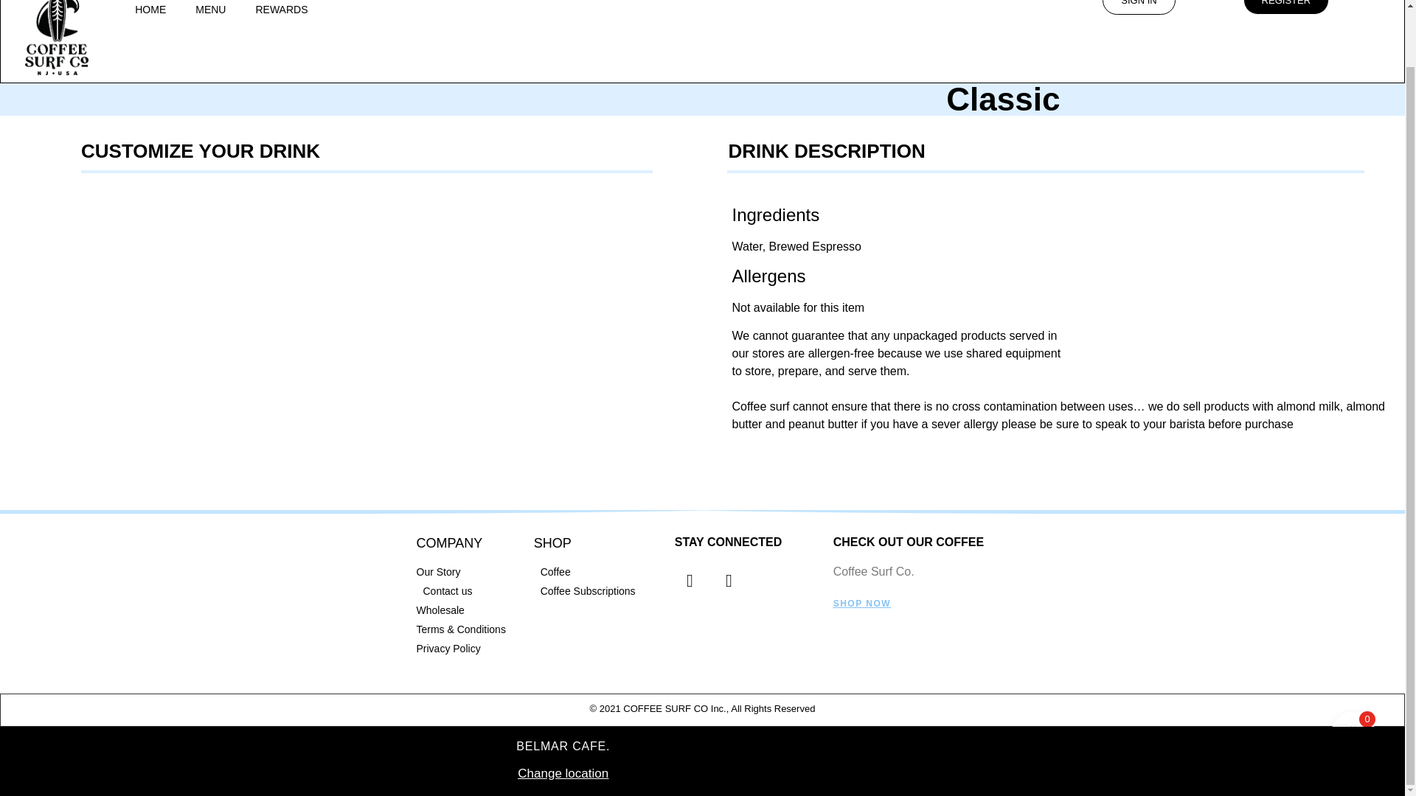  What do you see at coordinates (150, 16) in the screenshot?
I see `HOME` at bounding box center [150, 16].